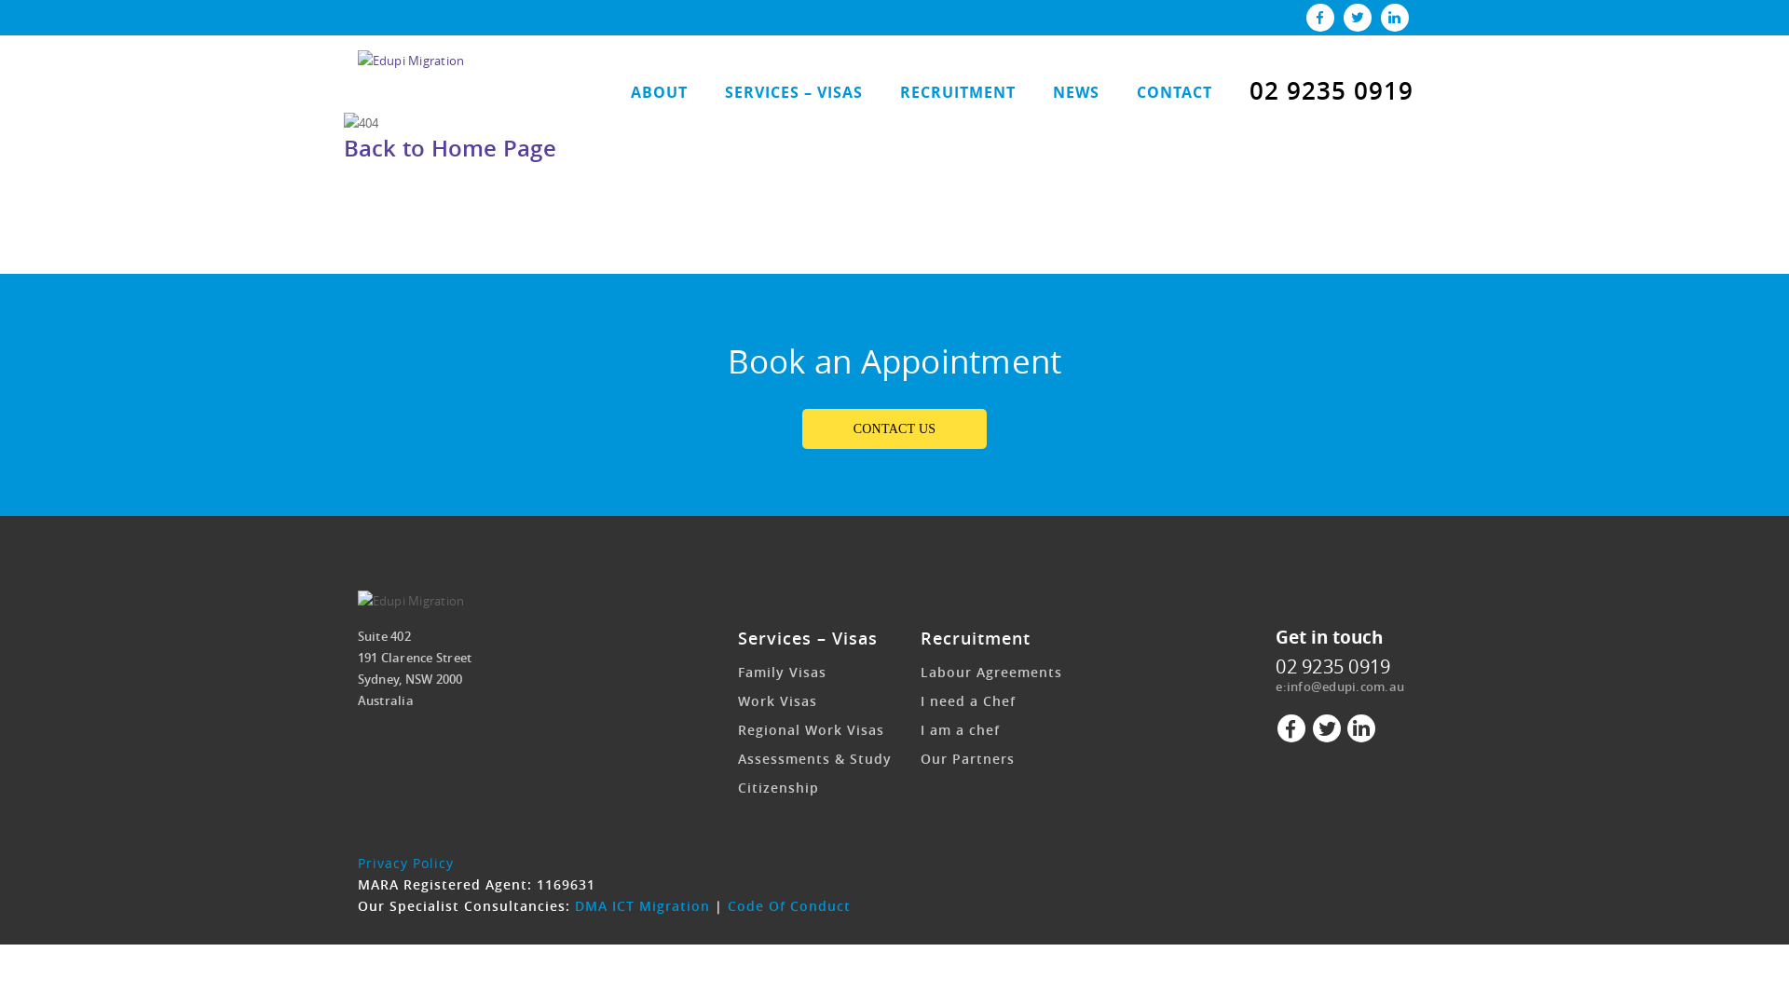 The image size is (1789, 1006). What do you see at coordinates (991, 673) in the screenshot?
I see `Labour Agreements` at bounding box center [991, 673].